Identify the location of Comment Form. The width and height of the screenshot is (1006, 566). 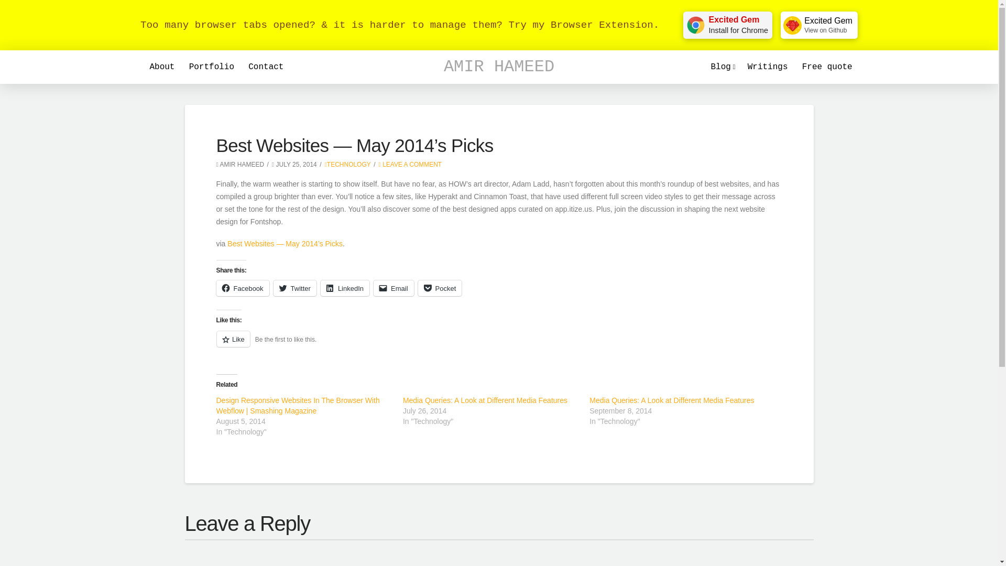
(498, 552).